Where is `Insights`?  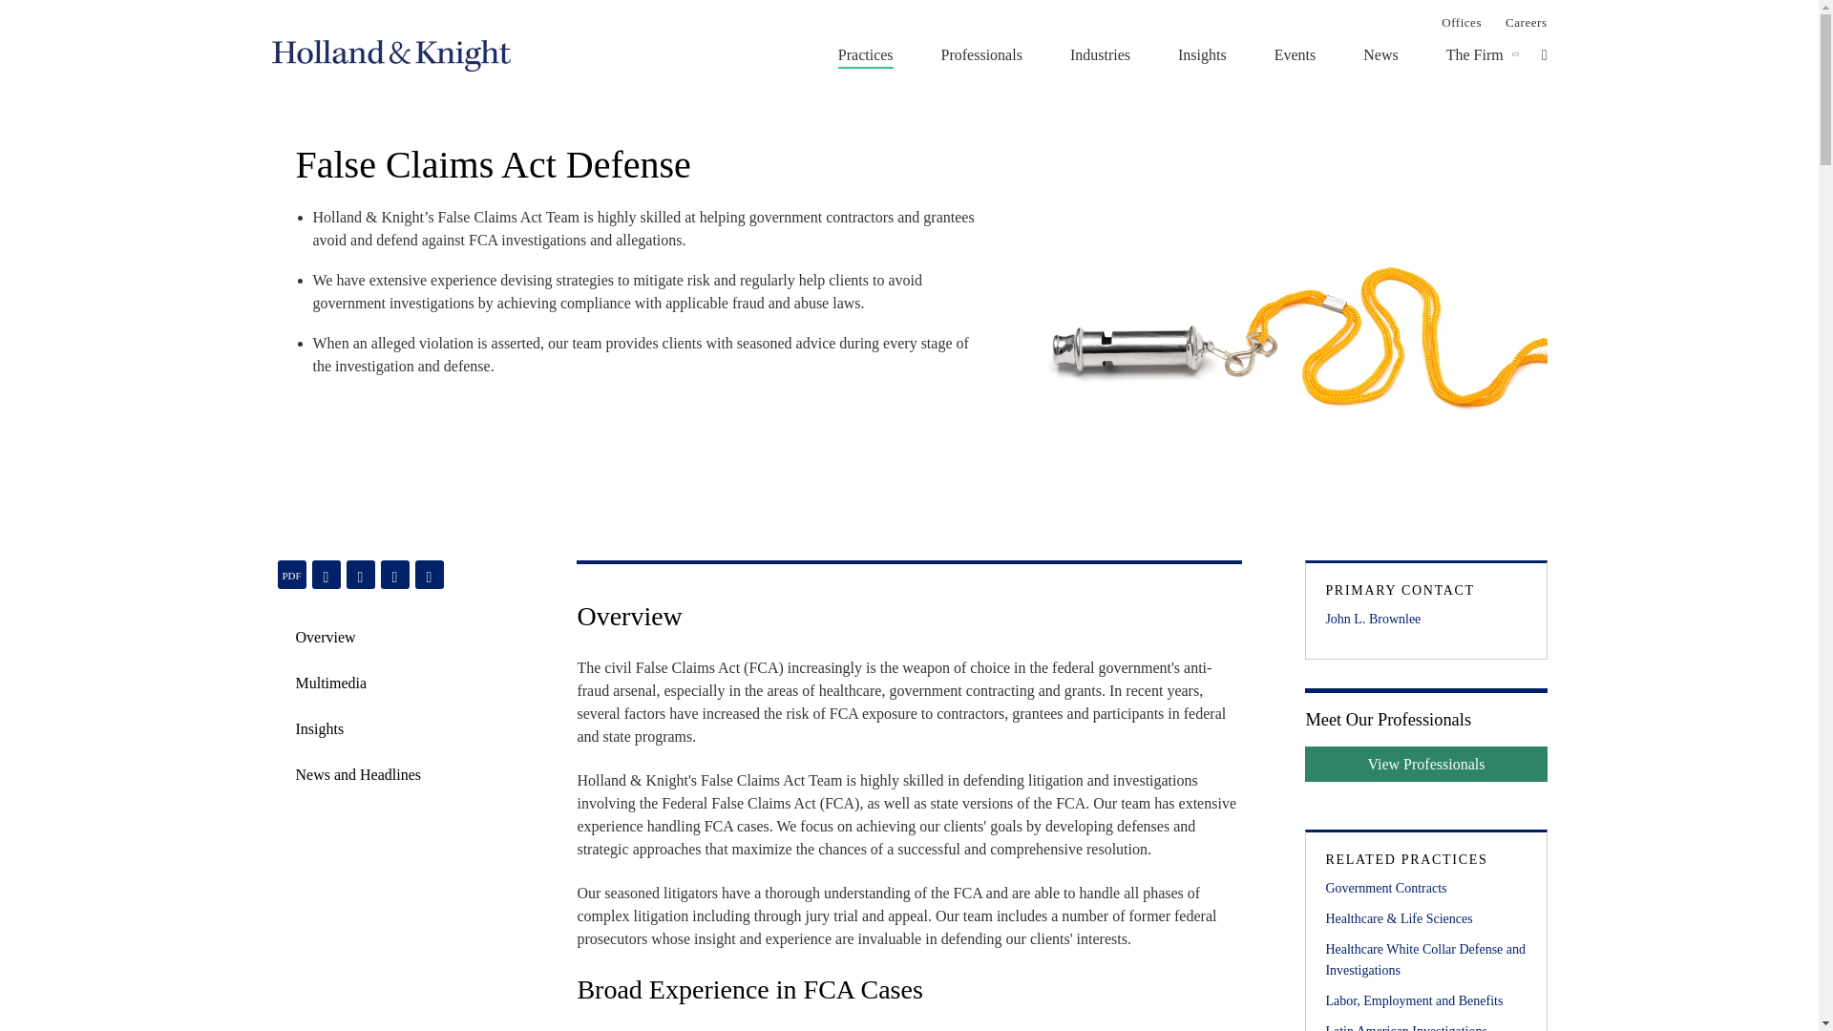 Insights is located at coordinates (1202, 54).